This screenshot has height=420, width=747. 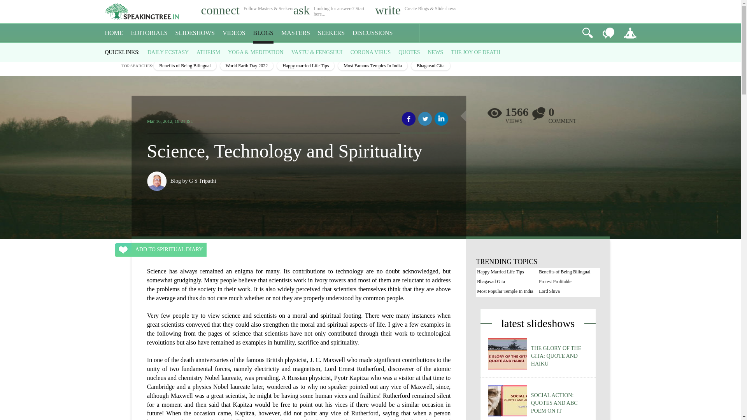 I want to click on SLIDESHOWS, so click(x=195, y=33).